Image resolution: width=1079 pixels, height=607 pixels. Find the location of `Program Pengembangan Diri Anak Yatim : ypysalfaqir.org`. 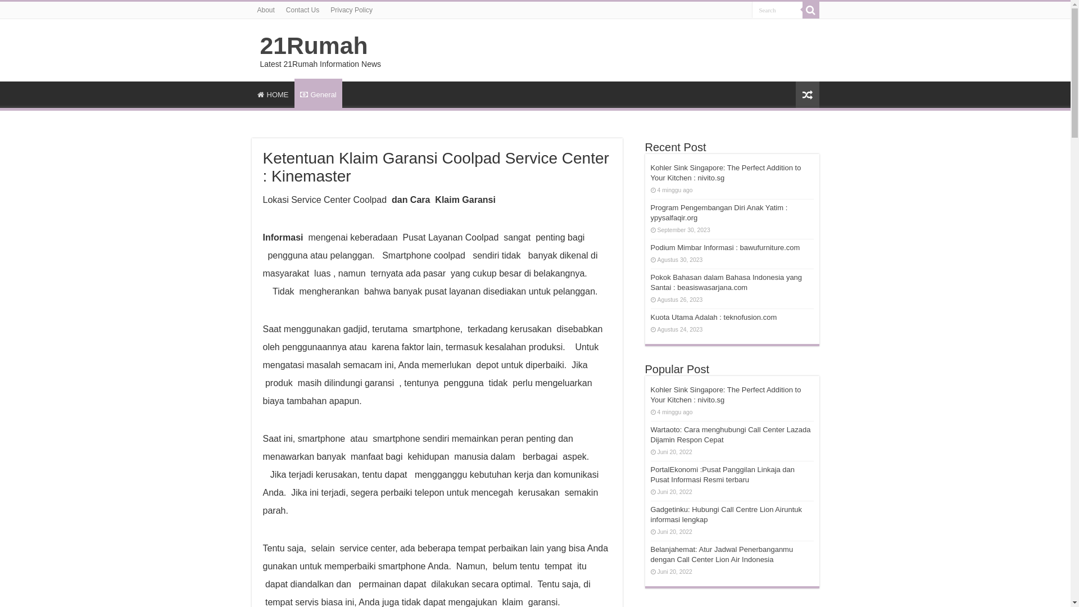

Program Pengembangan Diri Anak Yatim : ypysalfaqir.org is located at coordinates (719, 212).